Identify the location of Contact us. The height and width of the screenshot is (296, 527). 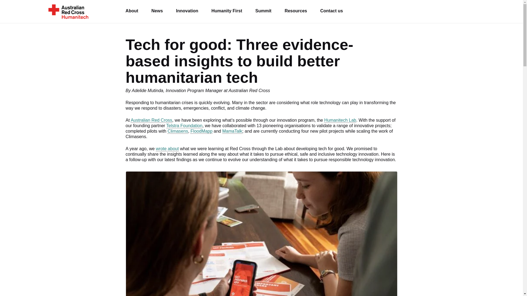
(332, 12).